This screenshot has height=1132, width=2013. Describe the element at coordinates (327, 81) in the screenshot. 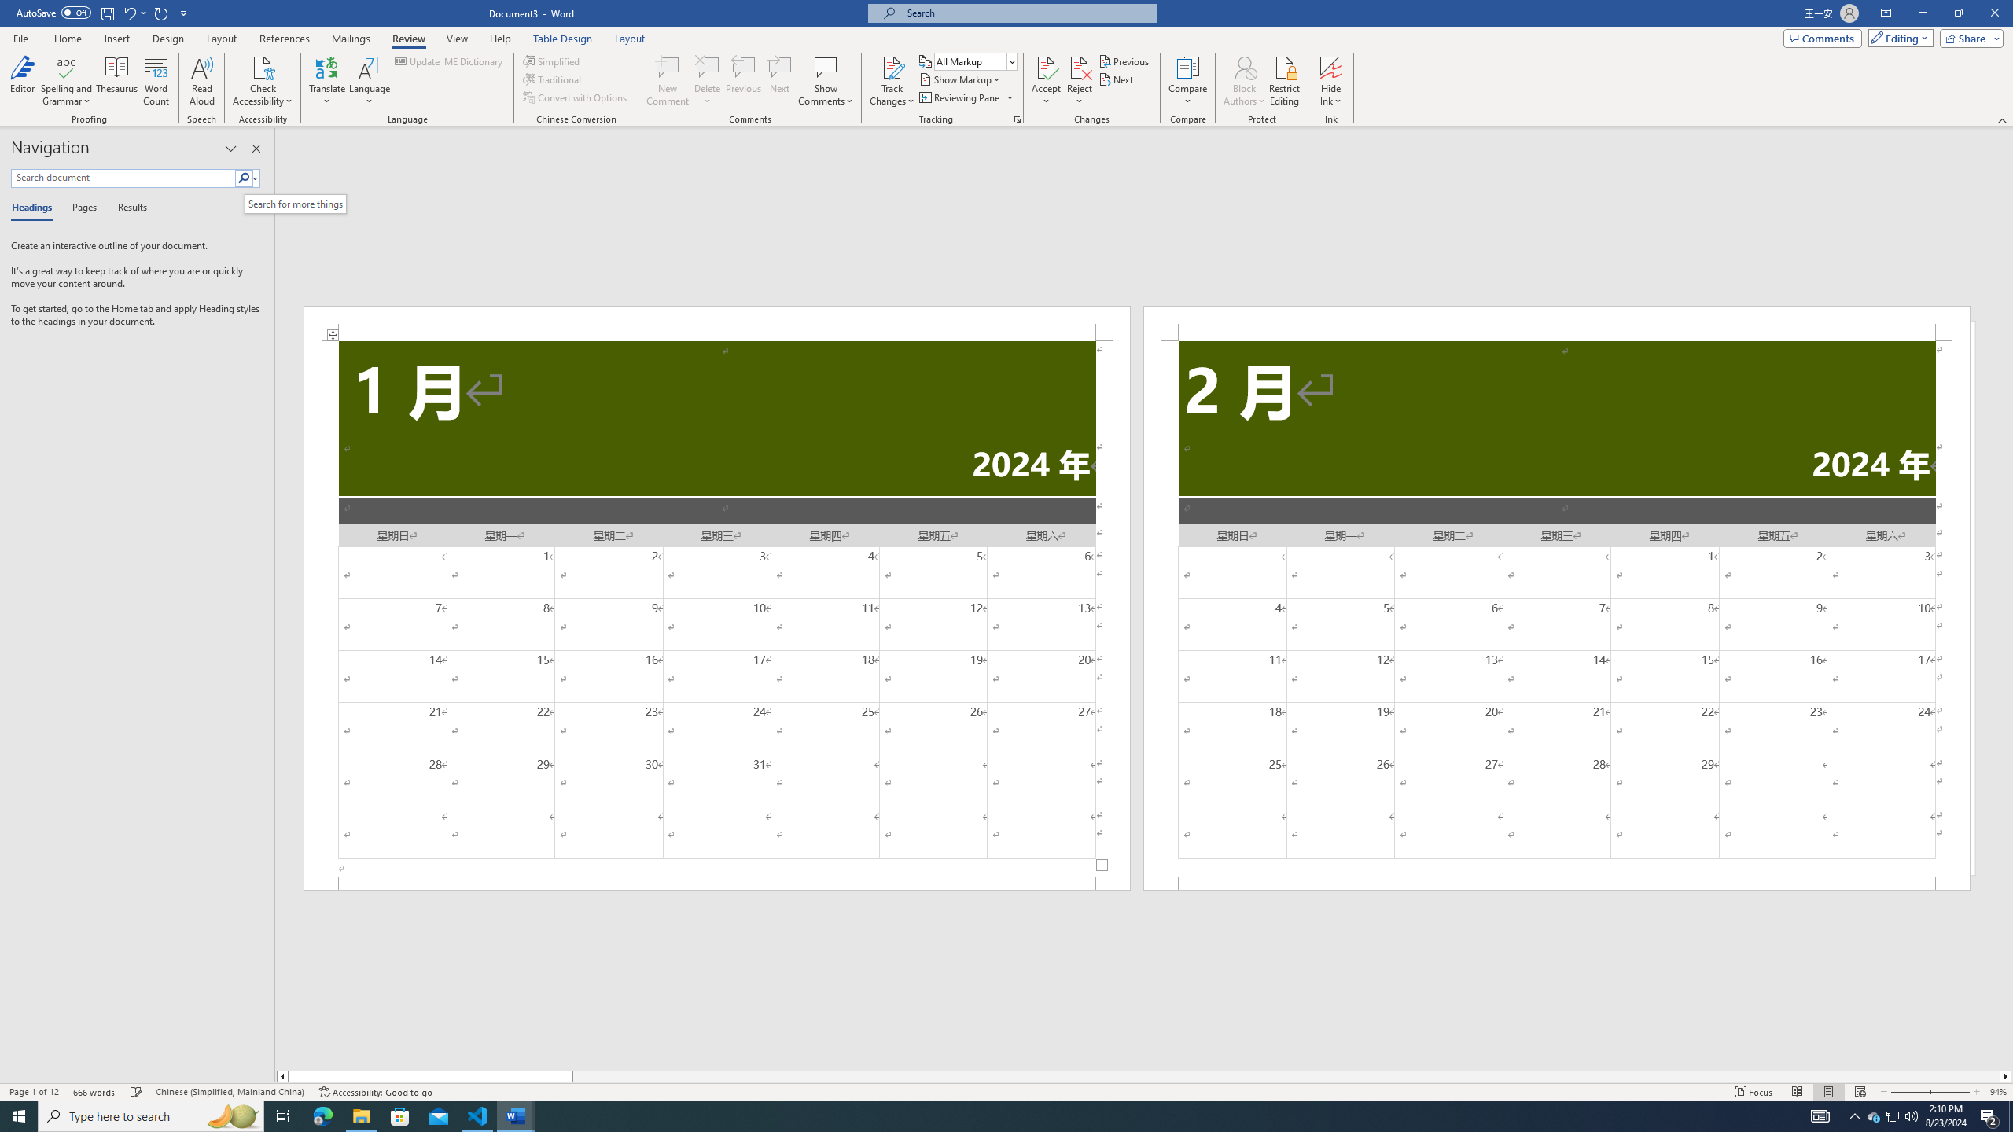

I see `Translate` at that location.